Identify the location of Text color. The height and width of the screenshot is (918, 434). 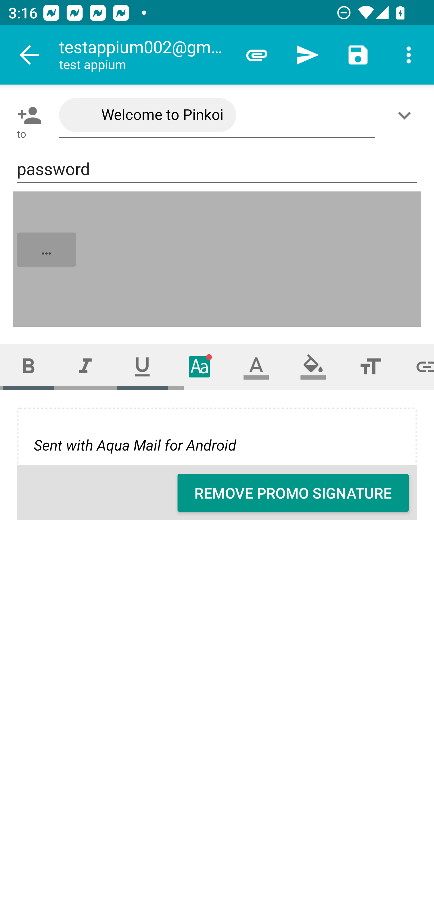
(256, 367).